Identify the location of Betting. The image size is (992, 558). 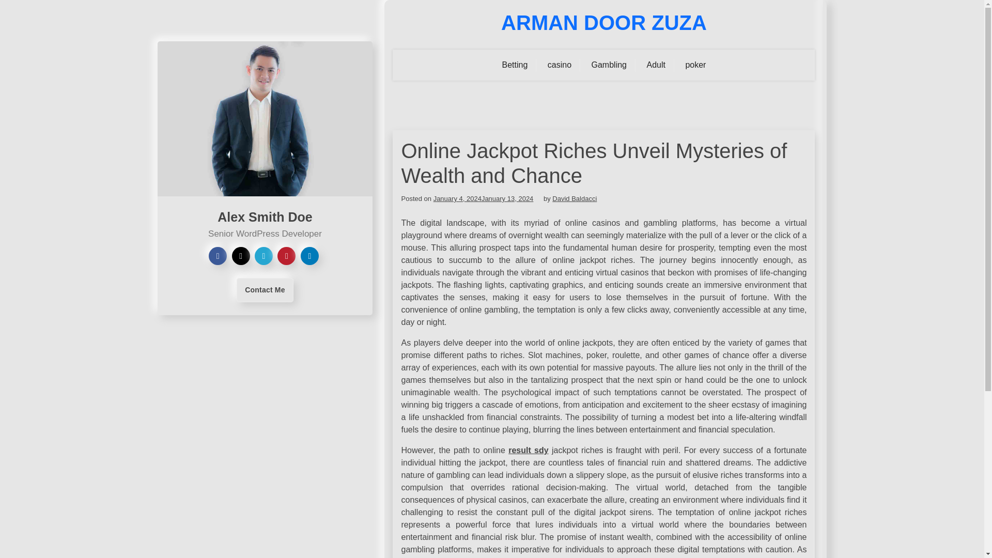
(515, 65).